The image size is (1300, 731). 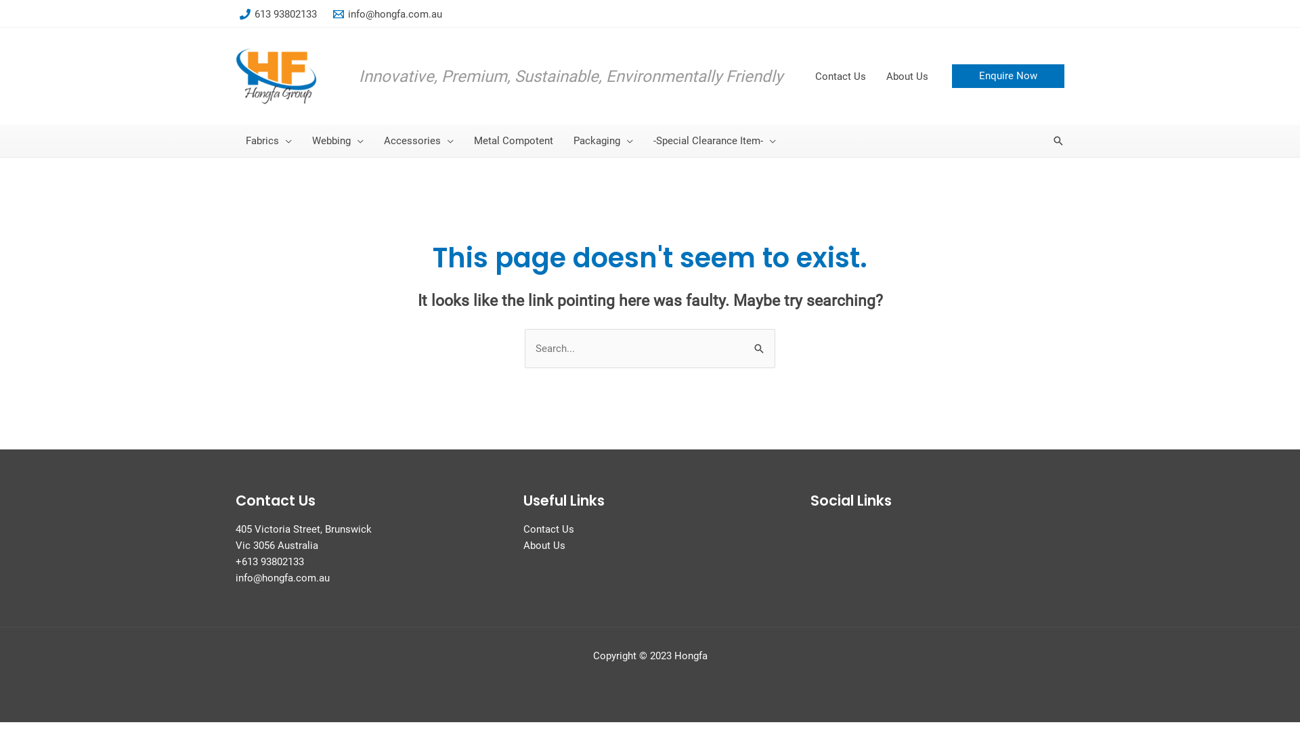 I want to click on Accessories, so click(x=418, y=141).